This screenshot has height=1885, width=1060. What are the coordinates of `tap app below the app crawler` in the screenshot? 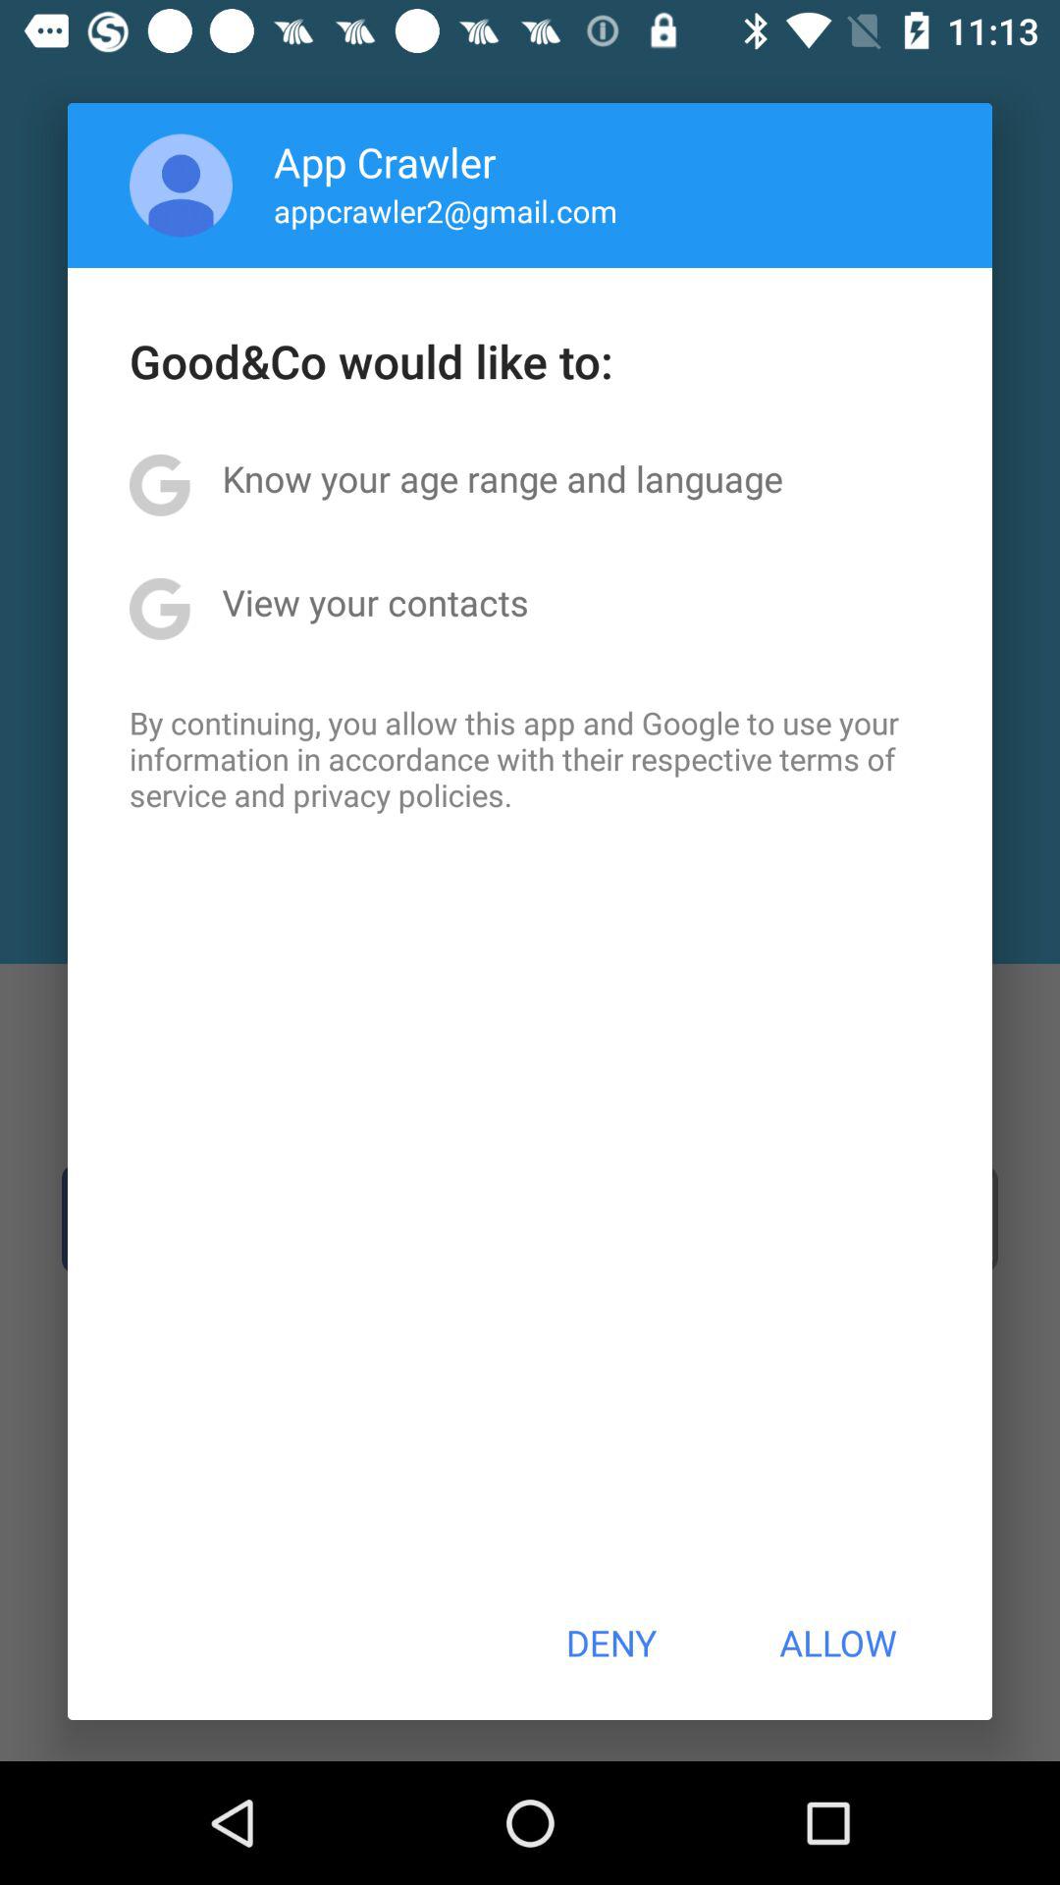 It's located at (446, 210).